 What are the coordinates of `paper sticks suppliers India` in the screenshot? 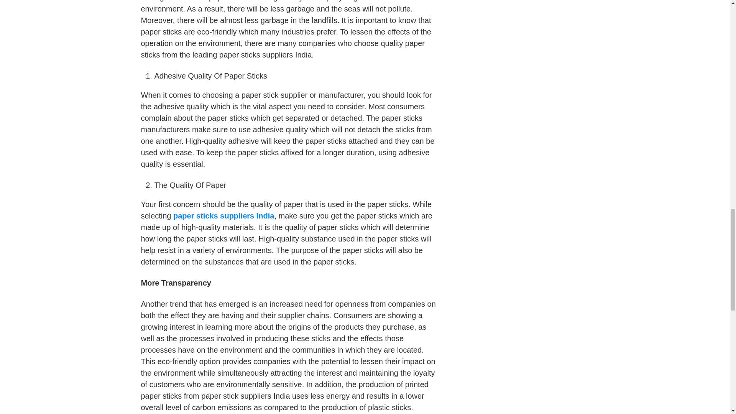 It's located at (223, 215).